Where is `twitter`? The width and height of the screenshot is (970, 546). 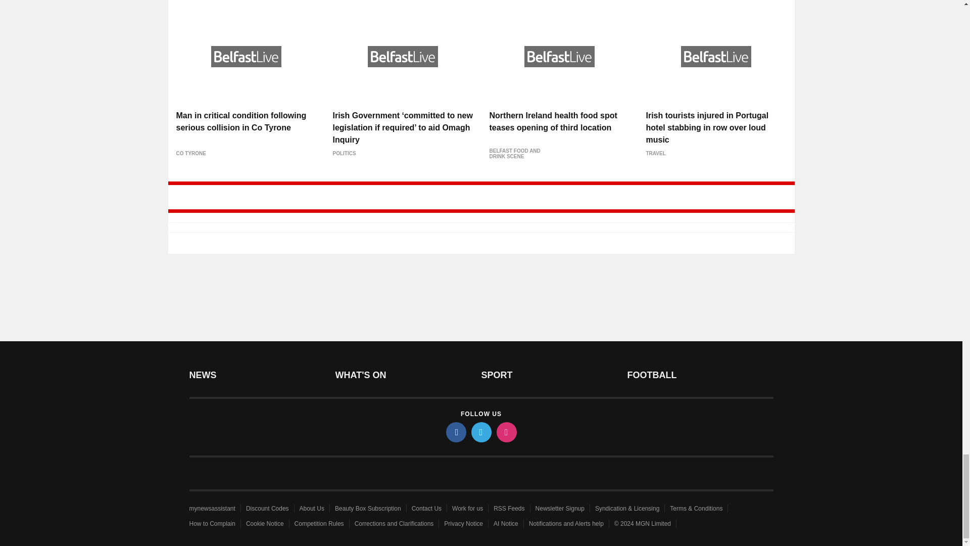
twitter is located at coordinates (480, 432).